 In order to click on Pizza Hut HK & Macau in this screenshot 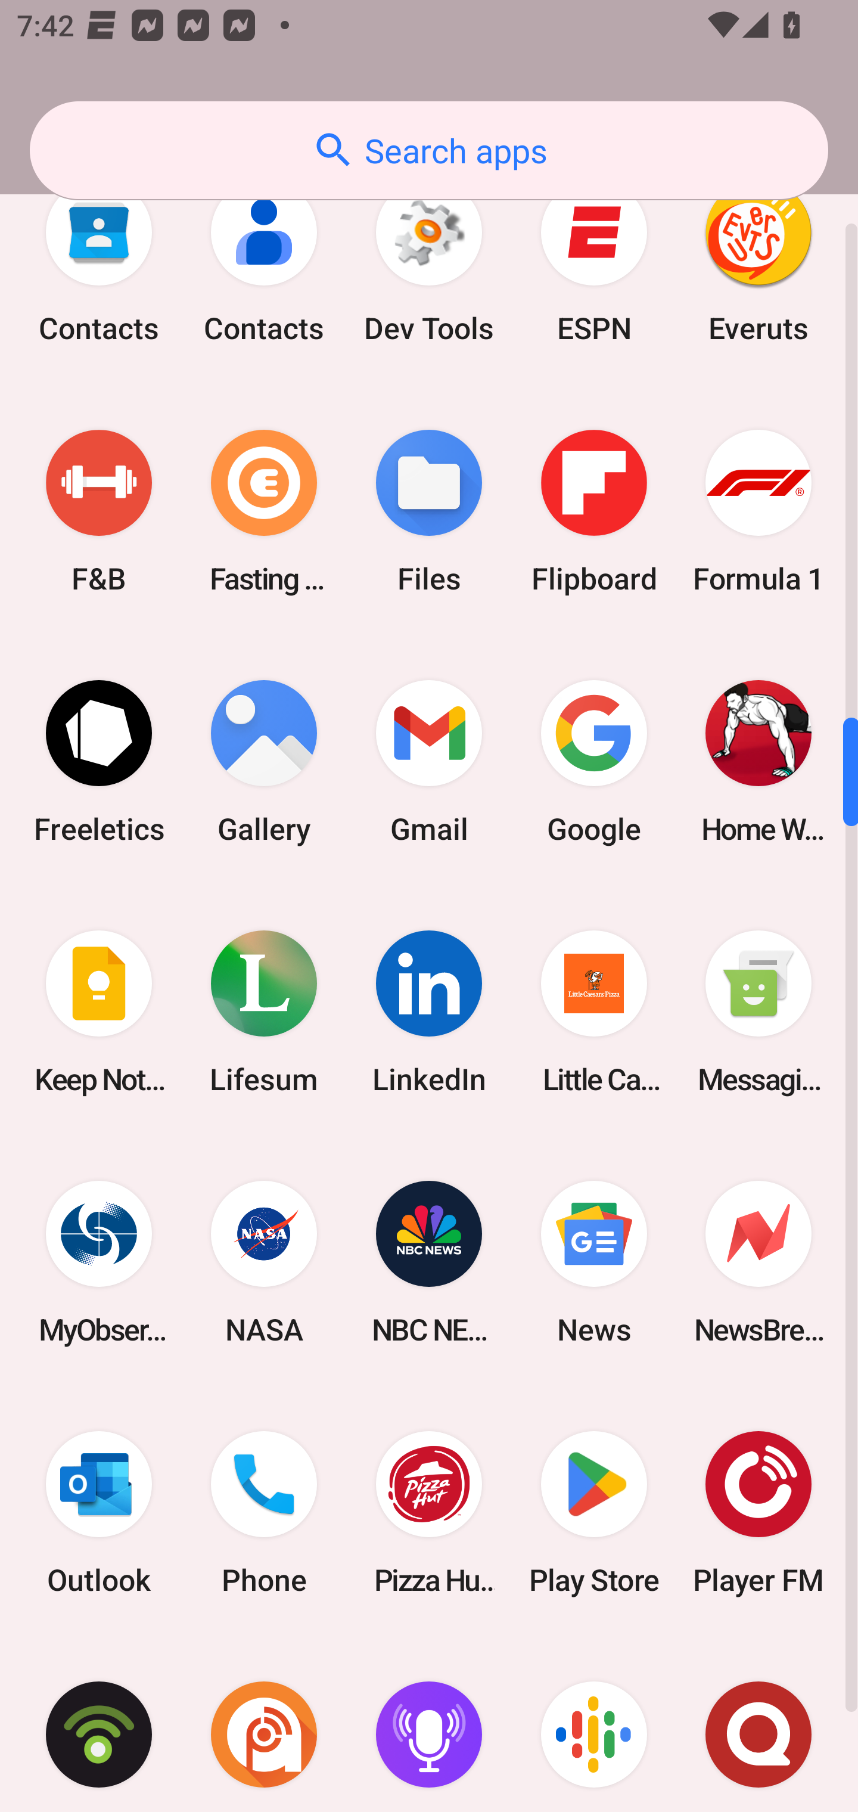, I will do `click(429, 1513)`.